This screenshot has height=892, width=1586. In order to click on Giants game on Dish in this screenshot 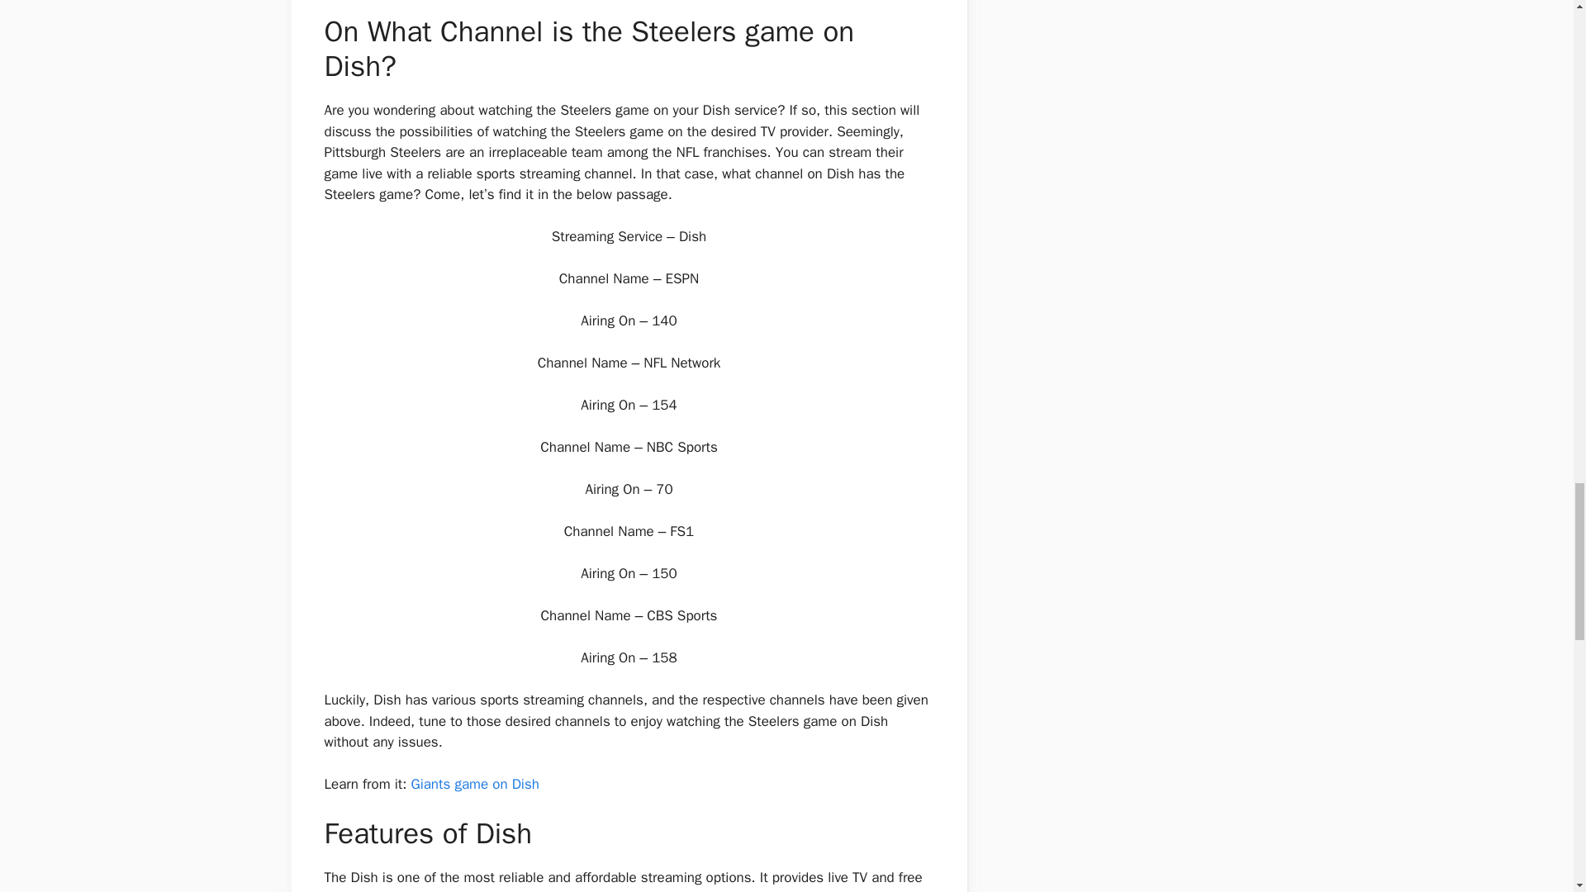, I will do `click(474, 784)`.